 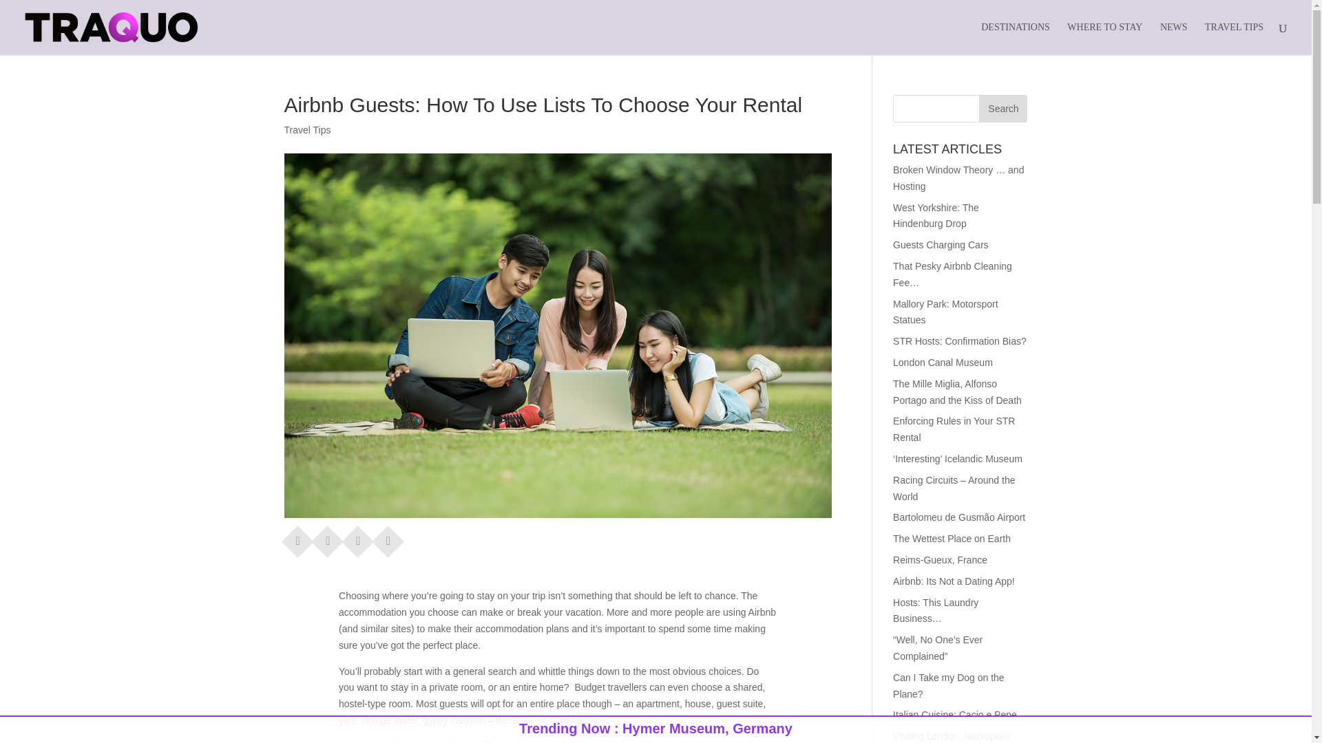 What do you see at coordinates (945, 312) in the screenshot?
I see `Mallory Park: Motorsport Statues` at bounding box center [945, 312].